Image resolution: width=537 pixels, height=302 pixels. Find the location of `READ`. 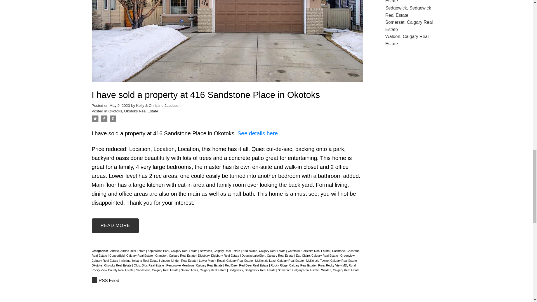

READ is located at coordinates (115, 225).